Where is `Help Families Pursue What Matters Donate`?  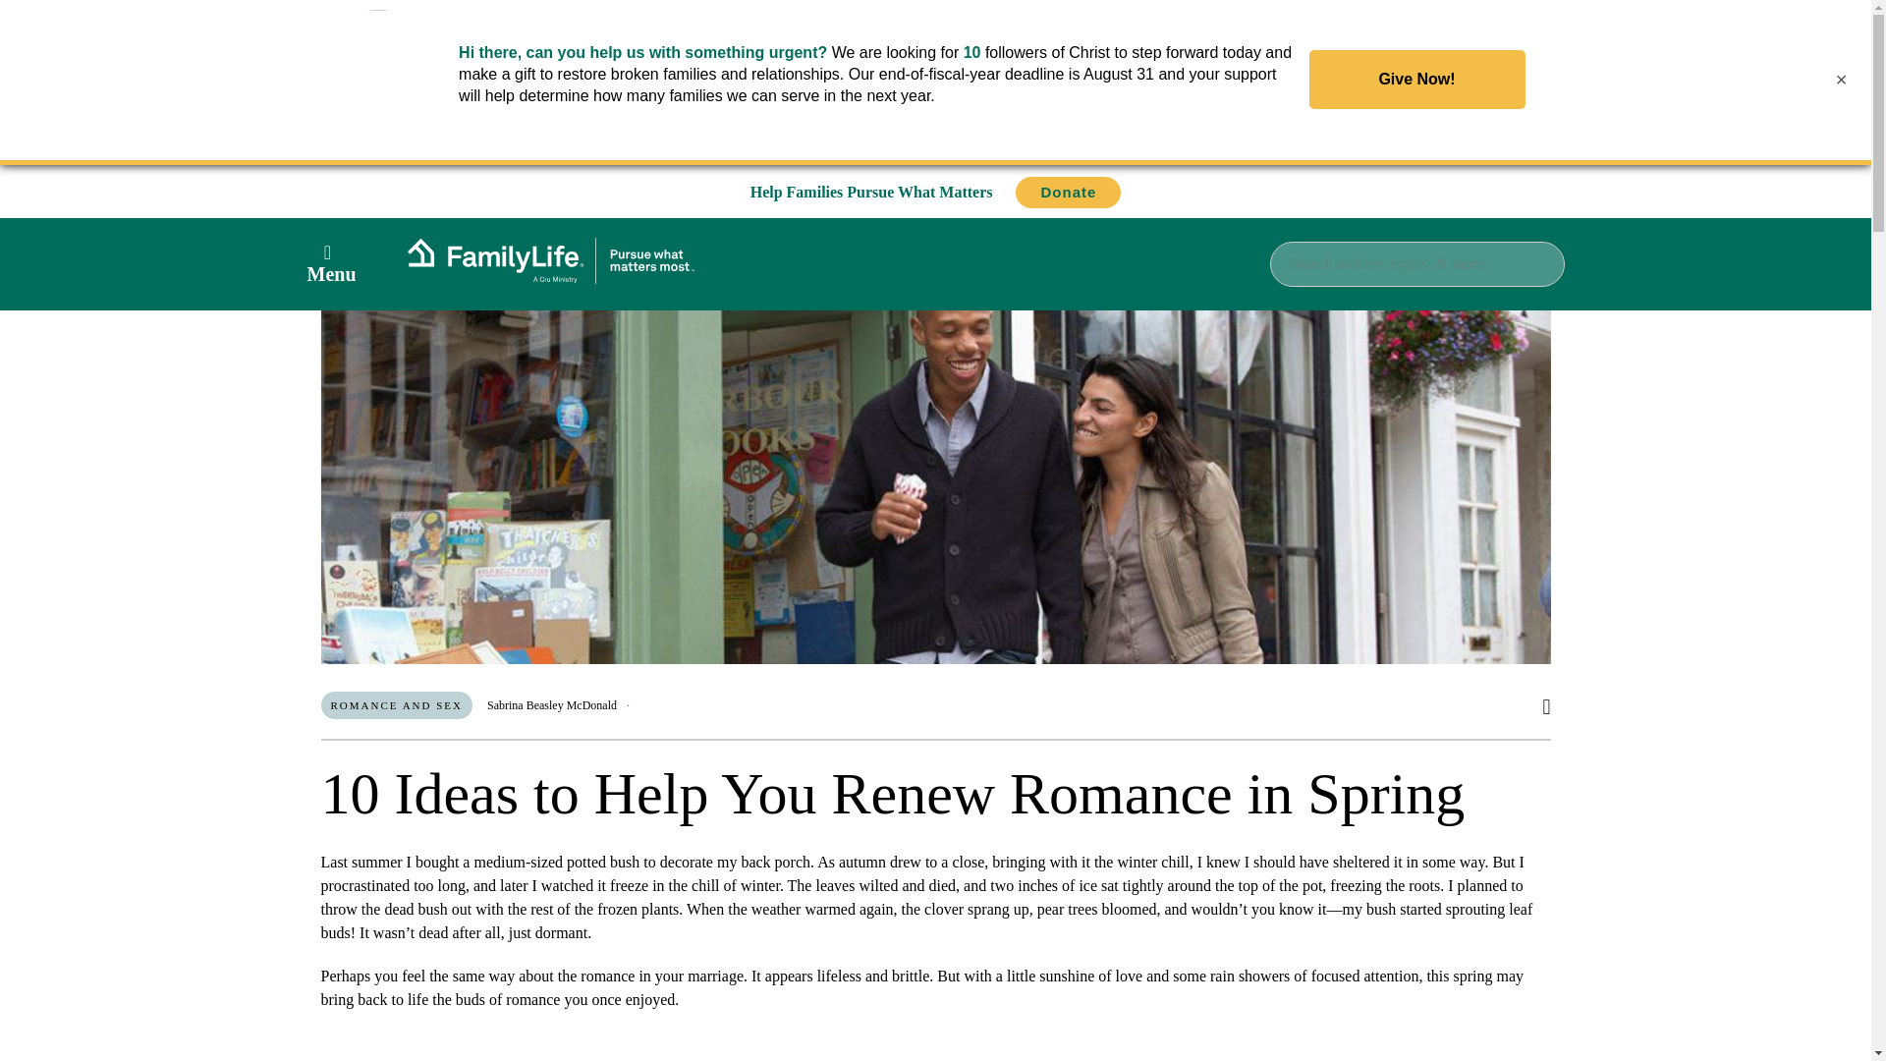
Help Families Pursue What Matters Donate is located at coordinates (936, 192).